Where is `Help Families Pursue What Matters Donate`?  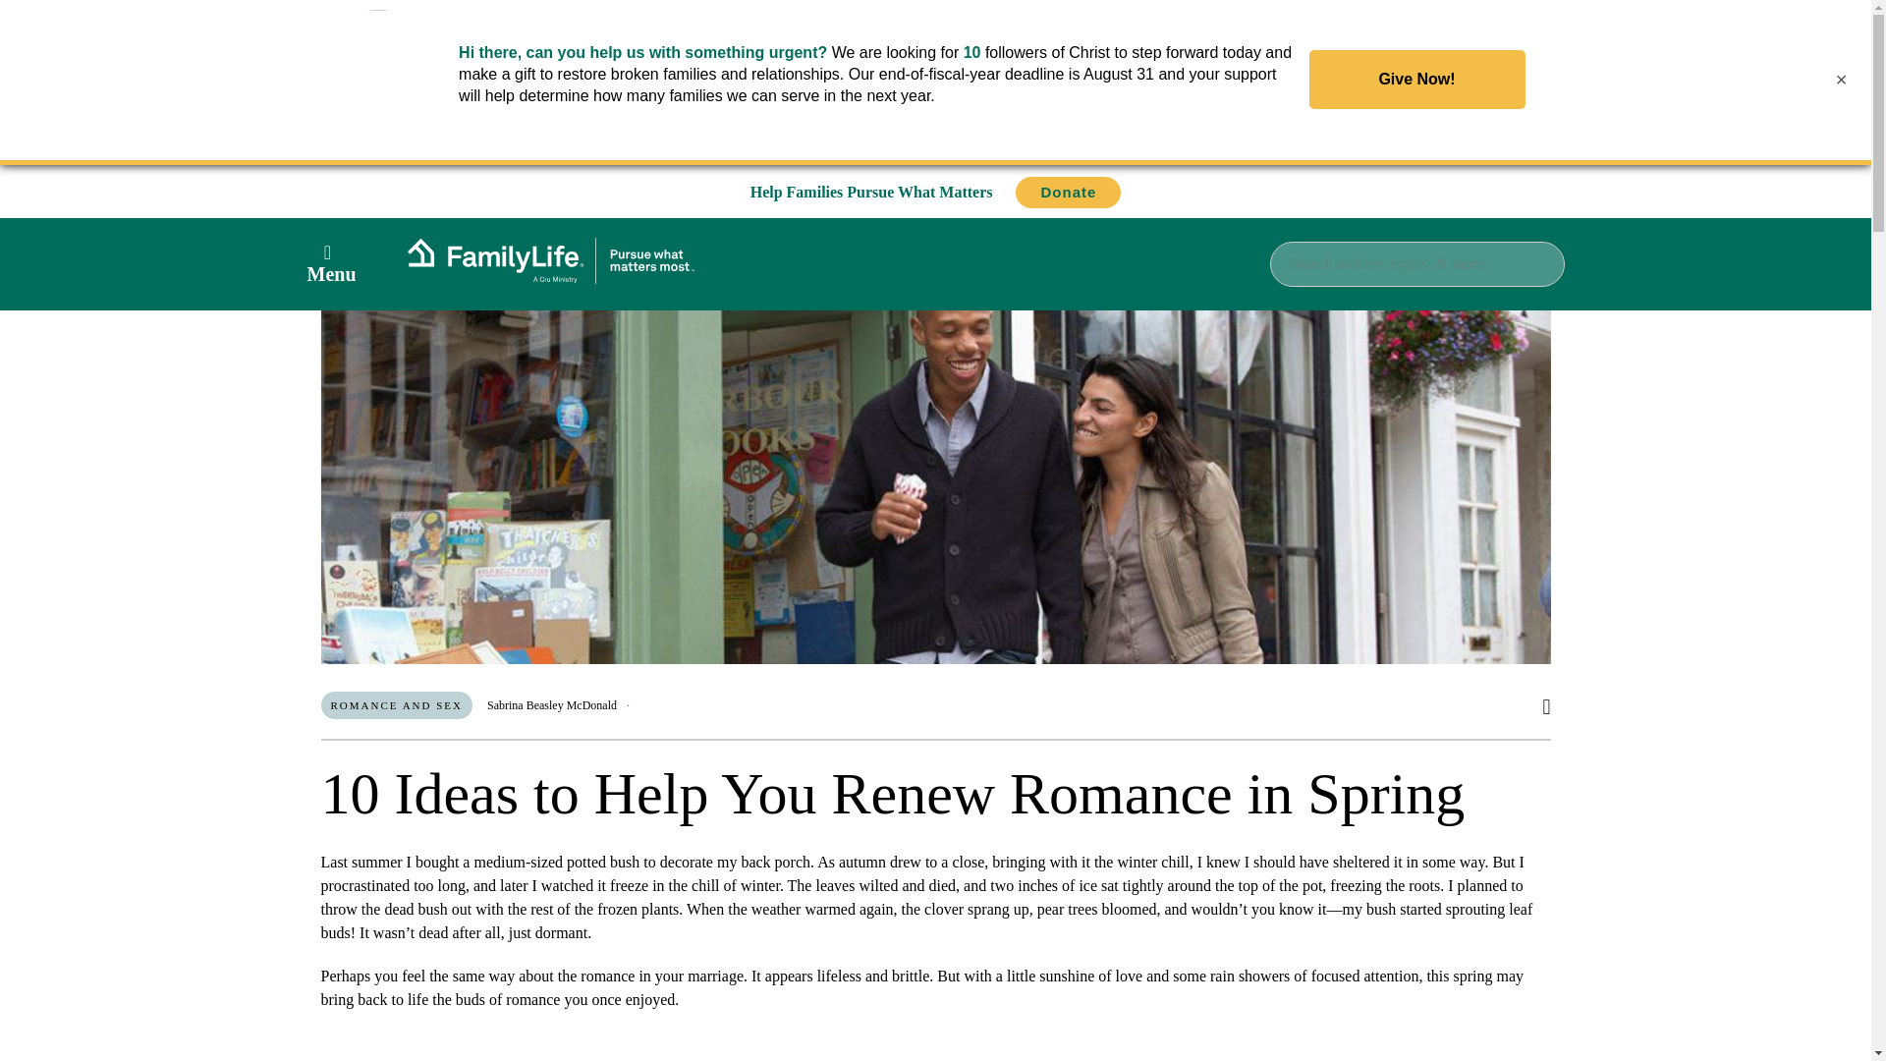
Help Families Pursue What Matters Donate is located at coordinates (936, 192).